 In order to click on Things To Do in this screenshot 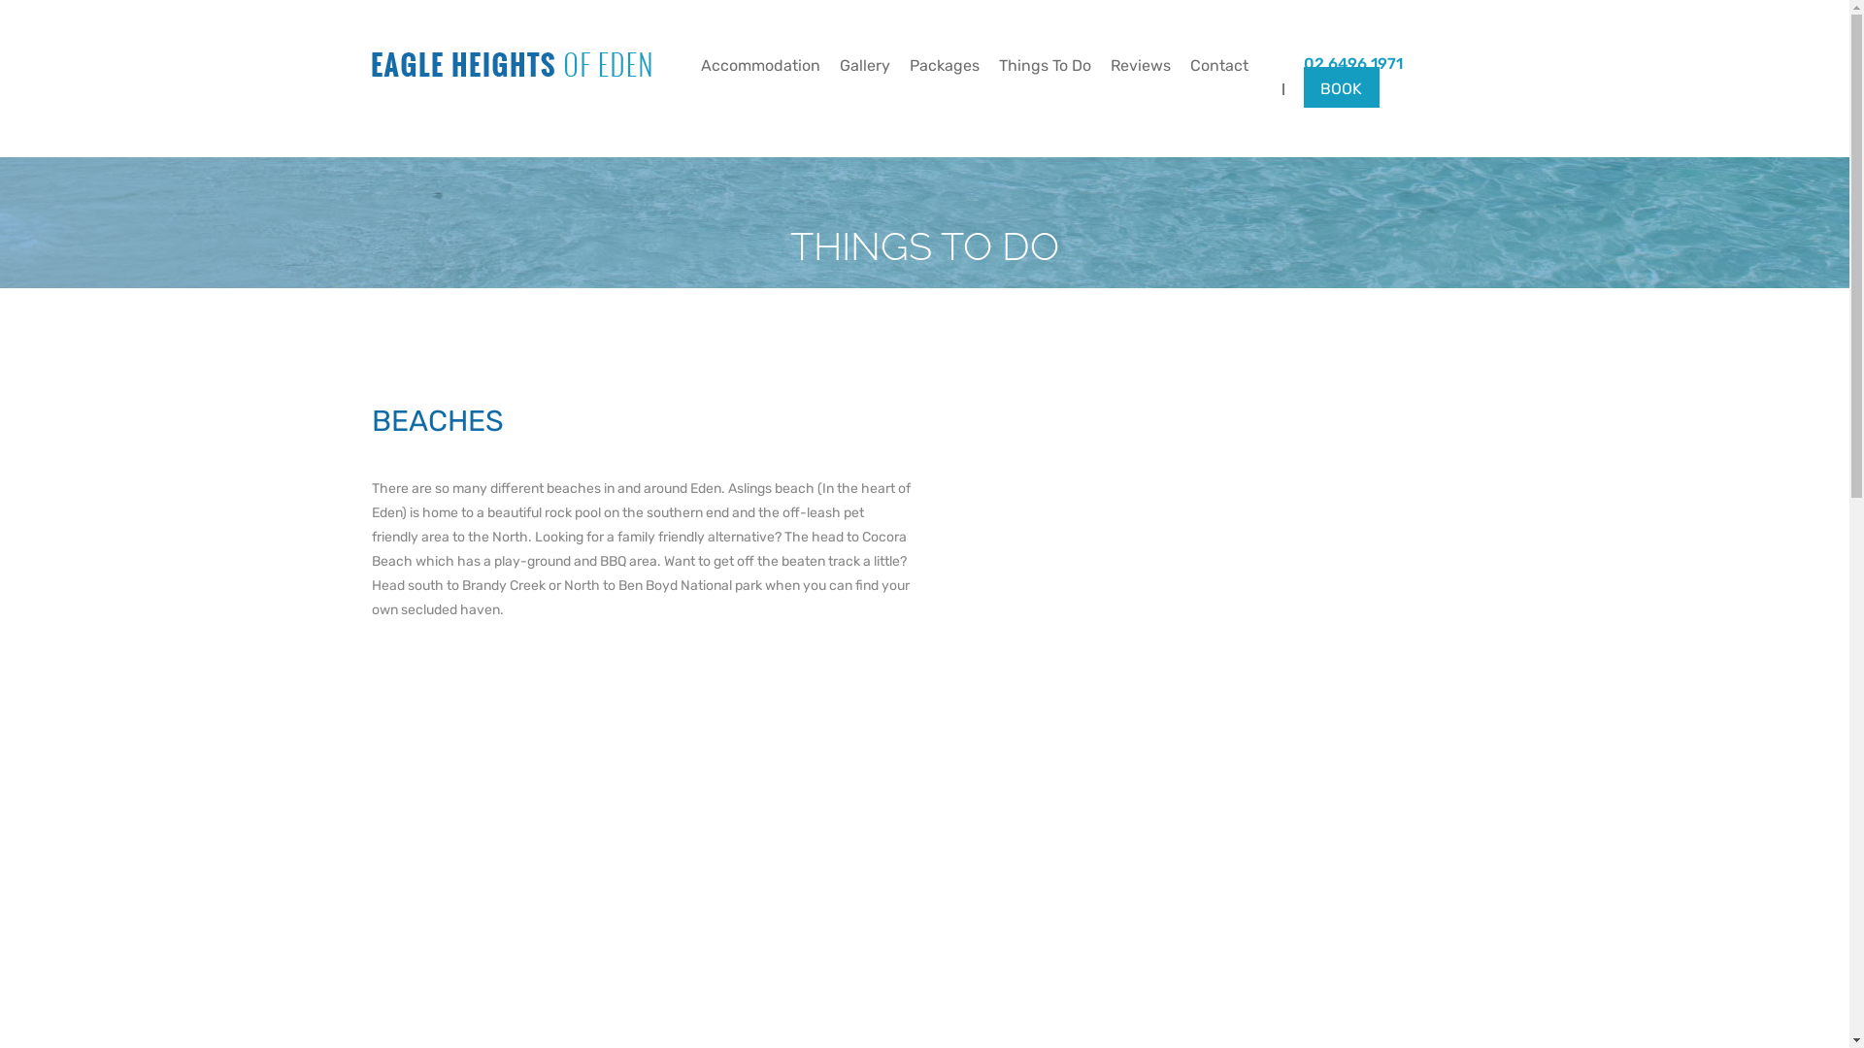, I will do `click(1044, 66)`.